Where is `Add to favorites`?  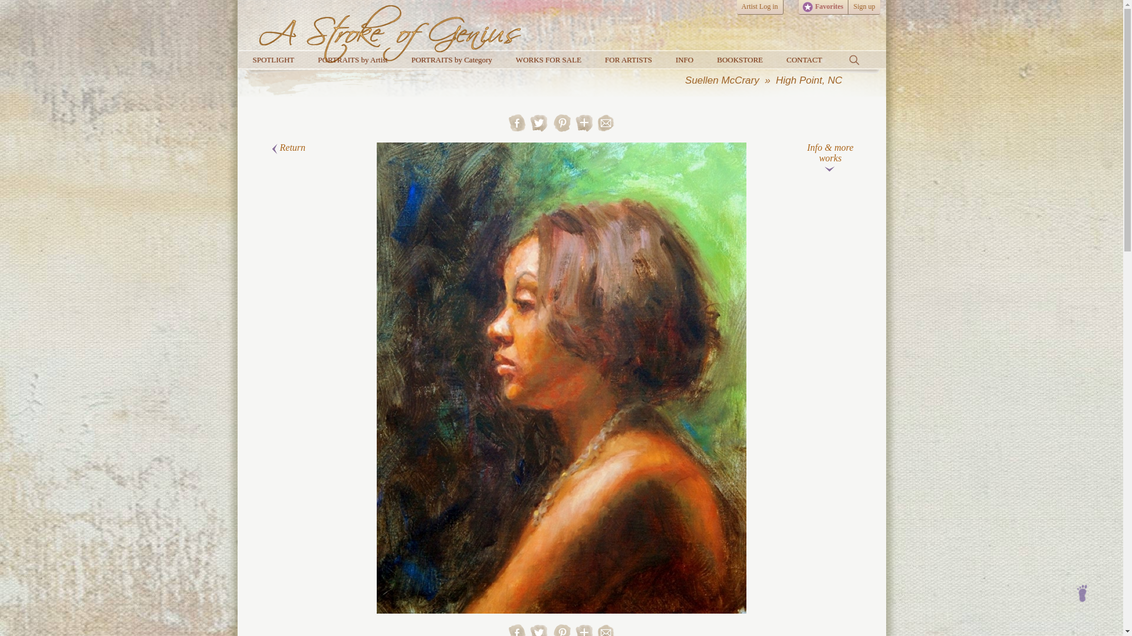 Add to favorites is located at coordinates (584, 630).